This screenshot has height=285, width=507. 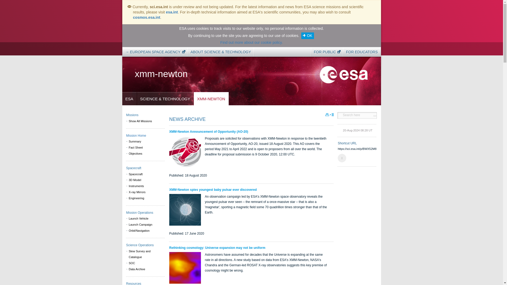 What do you see at coordinates (307, 36) in the screenshot?
I see `OK` at bounding box center [307, 36].